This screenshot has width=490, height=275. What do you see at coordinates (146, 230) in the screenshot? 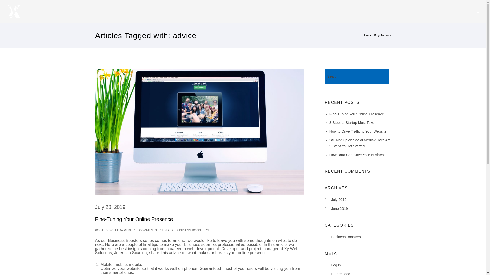
I see `0 COMMENTS` at bounding box center [146, 230].